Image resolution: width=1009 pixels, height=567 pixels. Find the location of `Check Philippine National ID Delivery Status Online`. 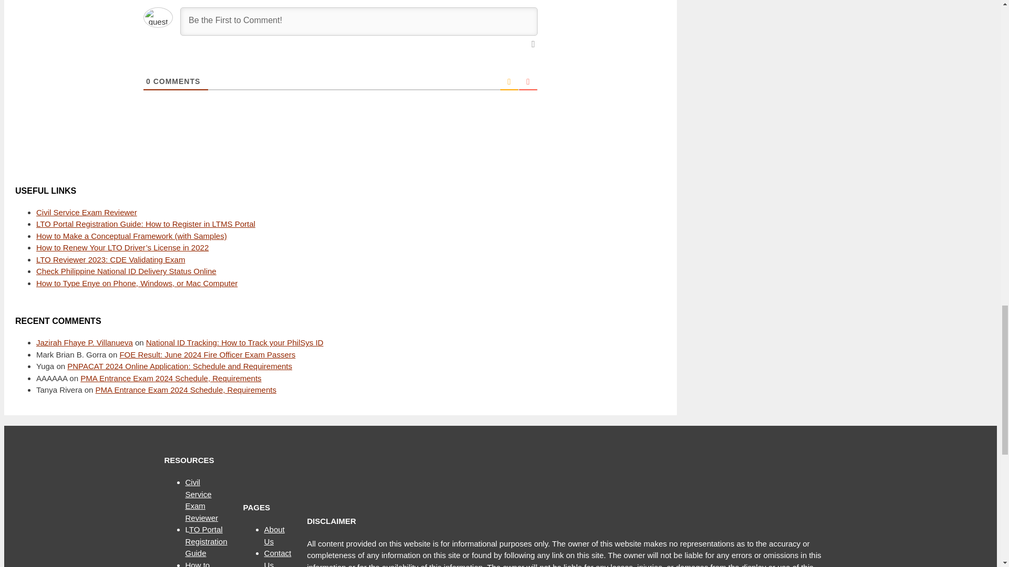

Check Philippine National ID Delivery Status Online is located at coordinates (126, 271).